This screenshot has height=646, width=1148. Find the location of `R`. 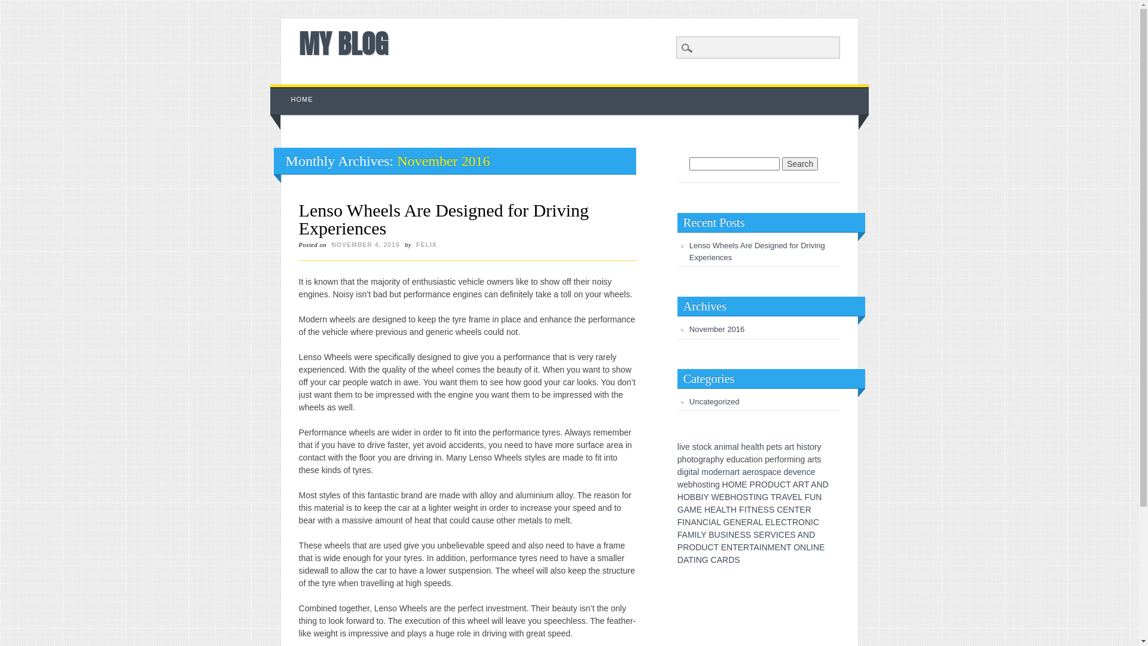

R is located at coordinates (768, 535).